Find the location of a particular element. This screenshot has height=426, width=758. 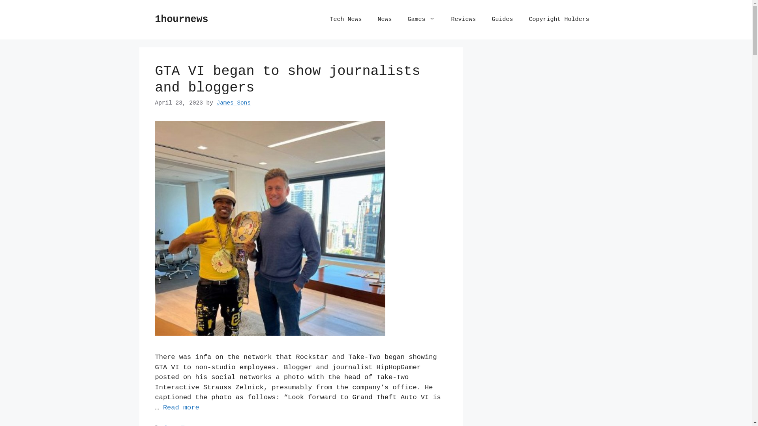

Guides is located at coordinates (502, 20).